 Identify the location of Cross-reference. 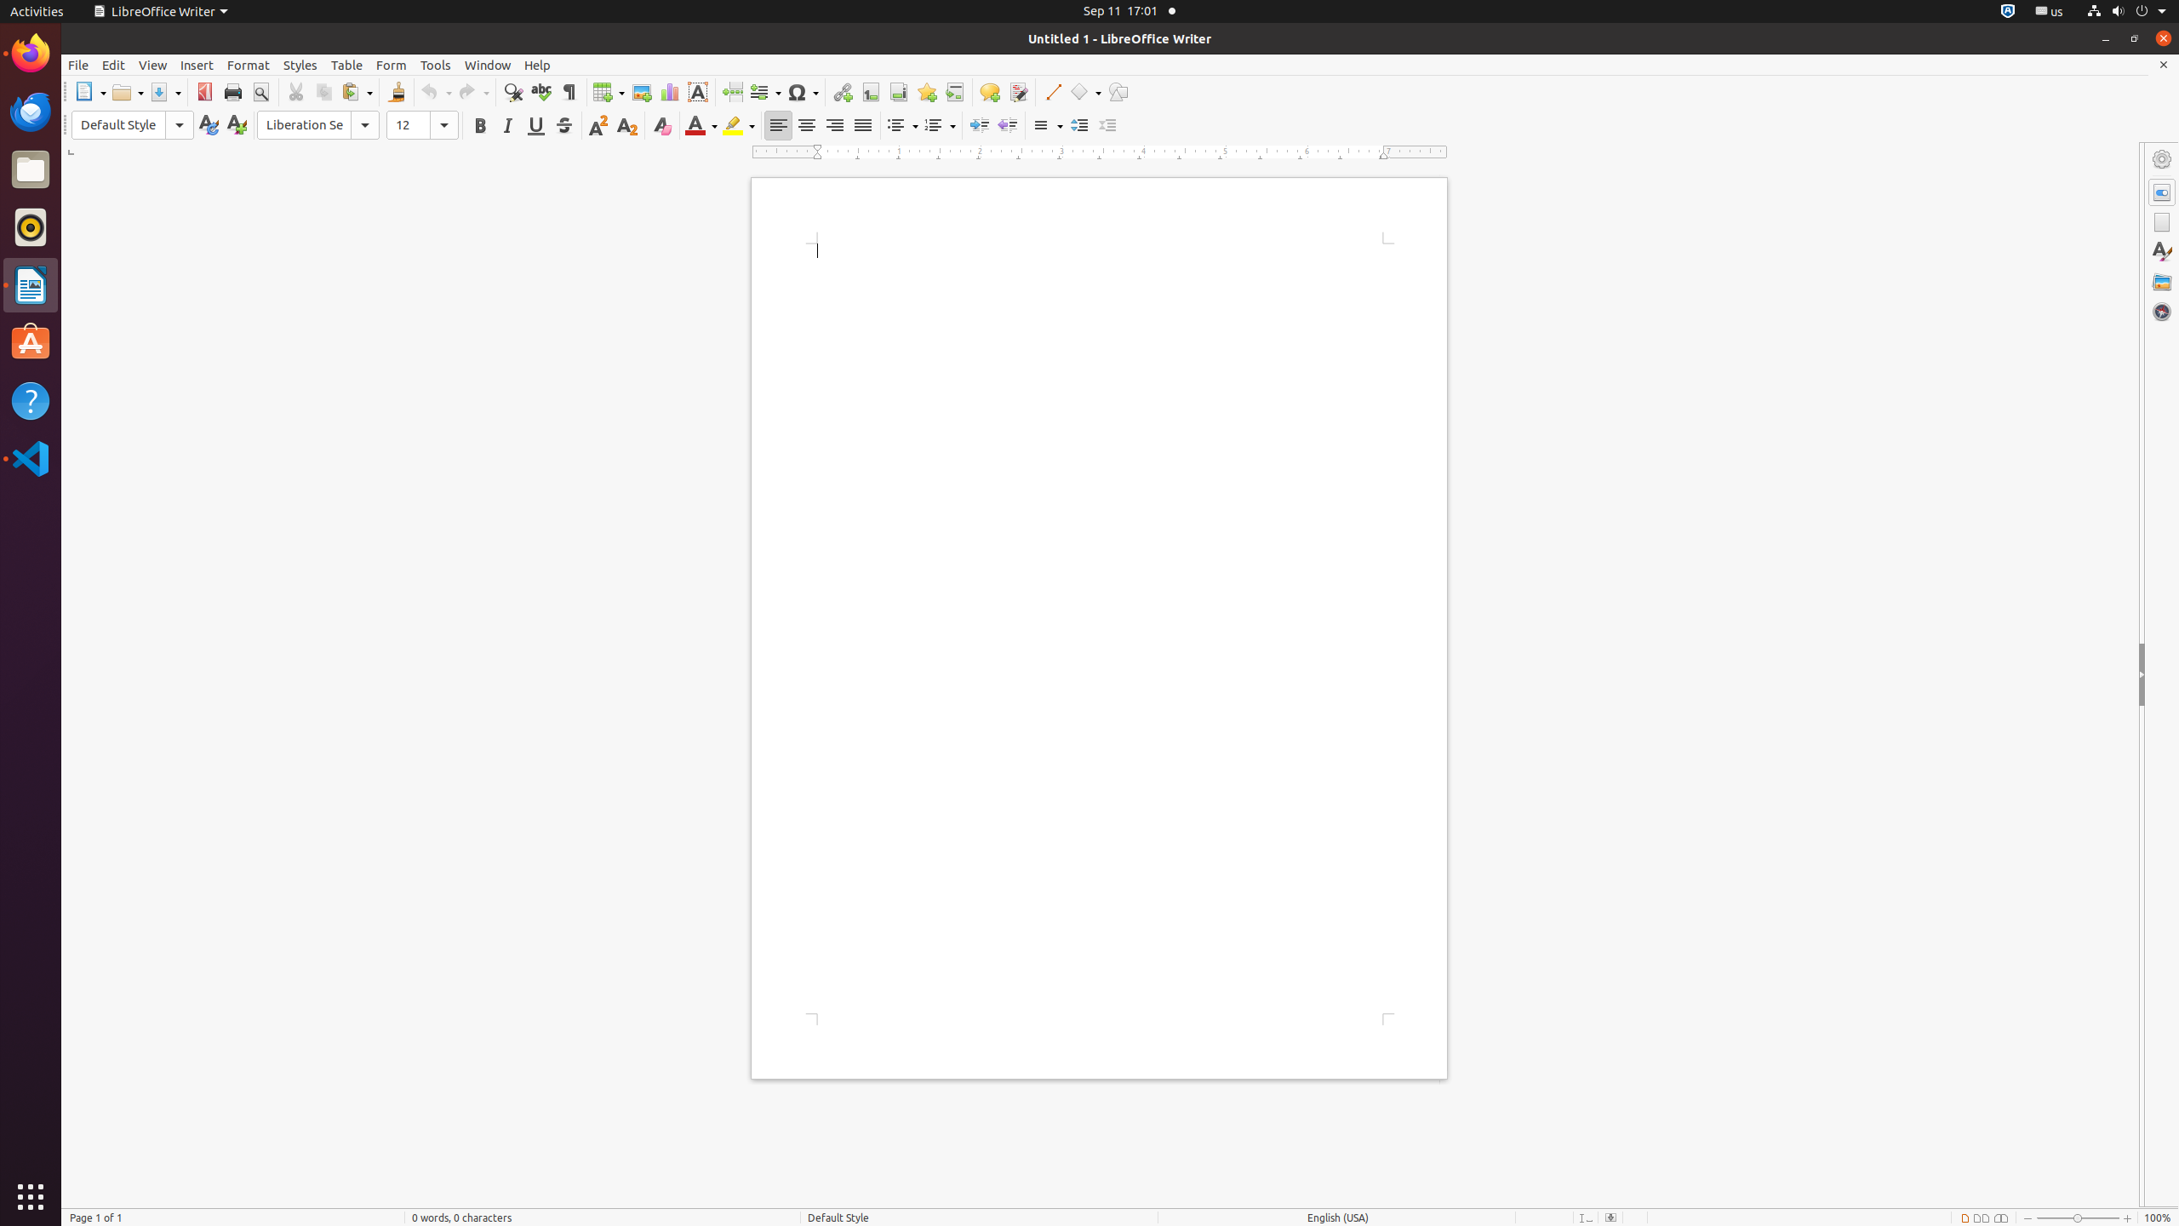
(955, 92).